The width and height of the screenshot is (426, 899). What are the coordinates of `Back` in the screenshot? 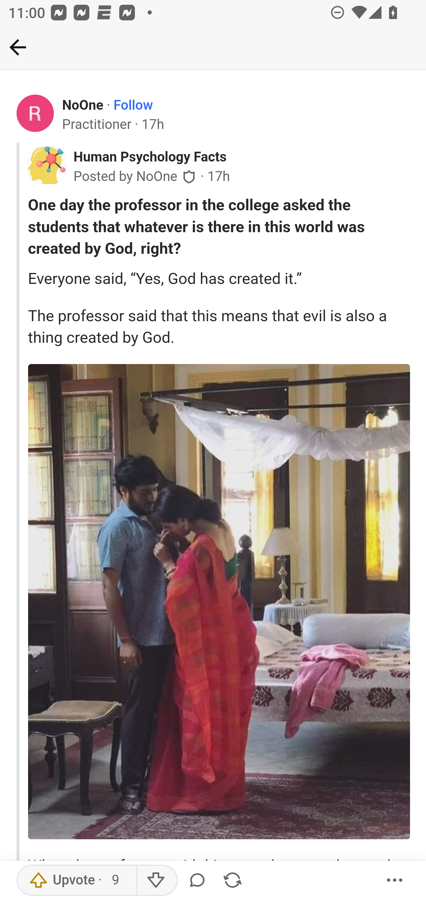 It's located at (18, 47).